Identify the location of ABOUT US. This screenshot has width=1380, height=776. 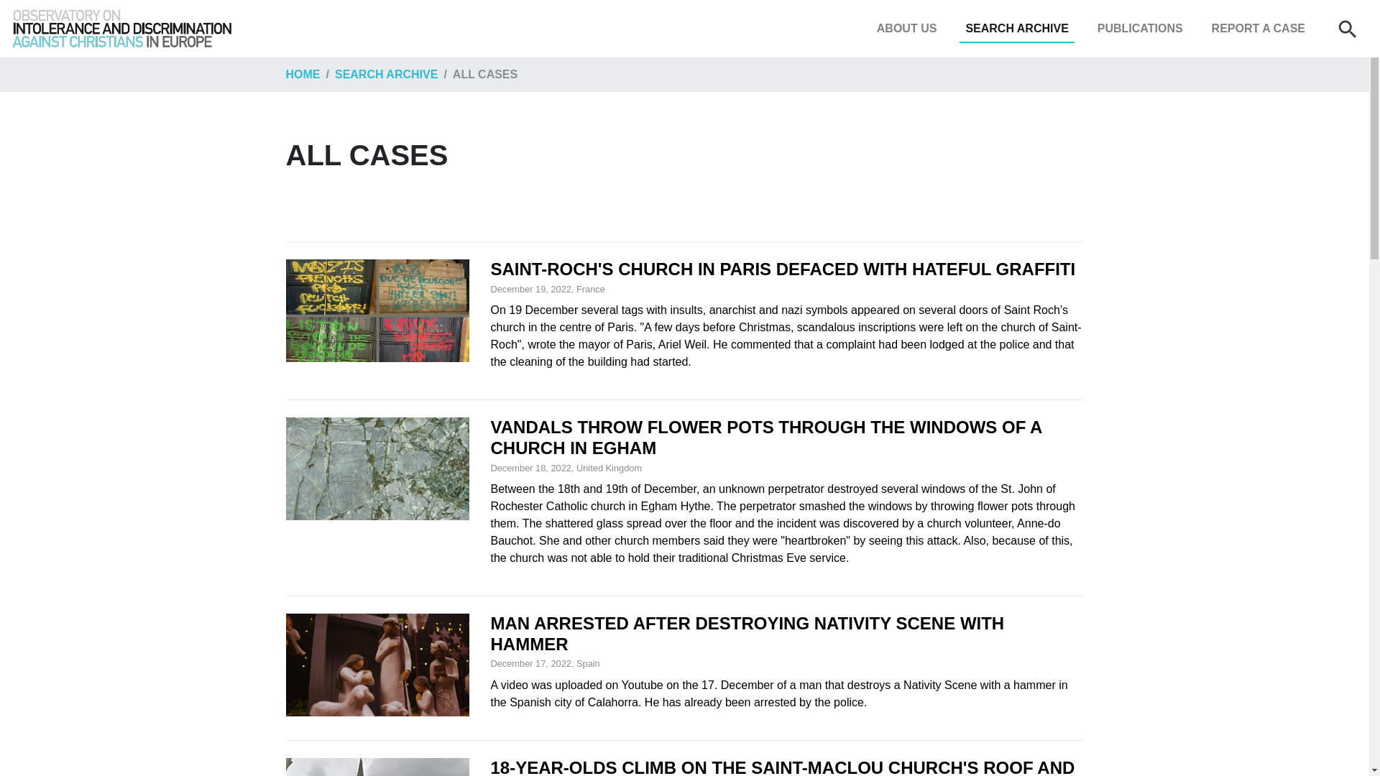
(906, 29).